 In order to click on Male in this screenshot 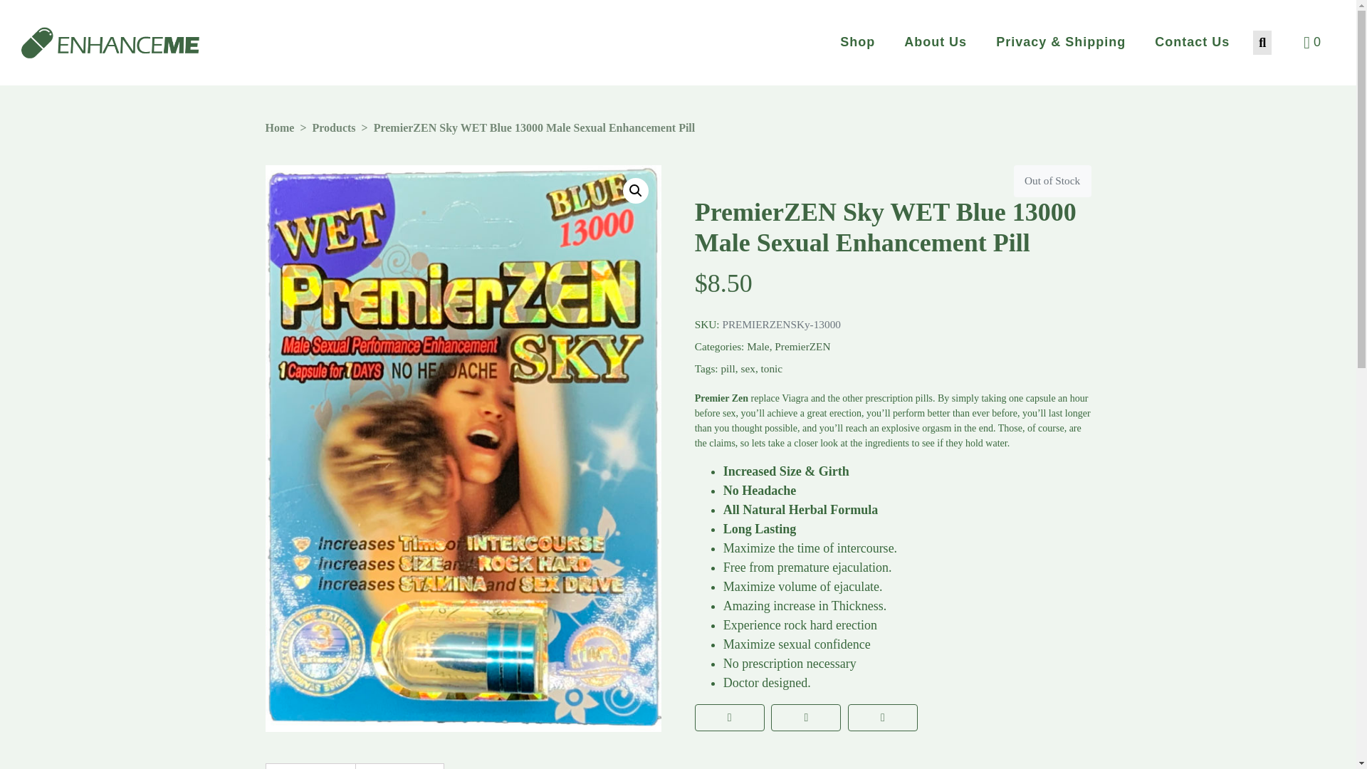, I will do `click(758, 346)`.